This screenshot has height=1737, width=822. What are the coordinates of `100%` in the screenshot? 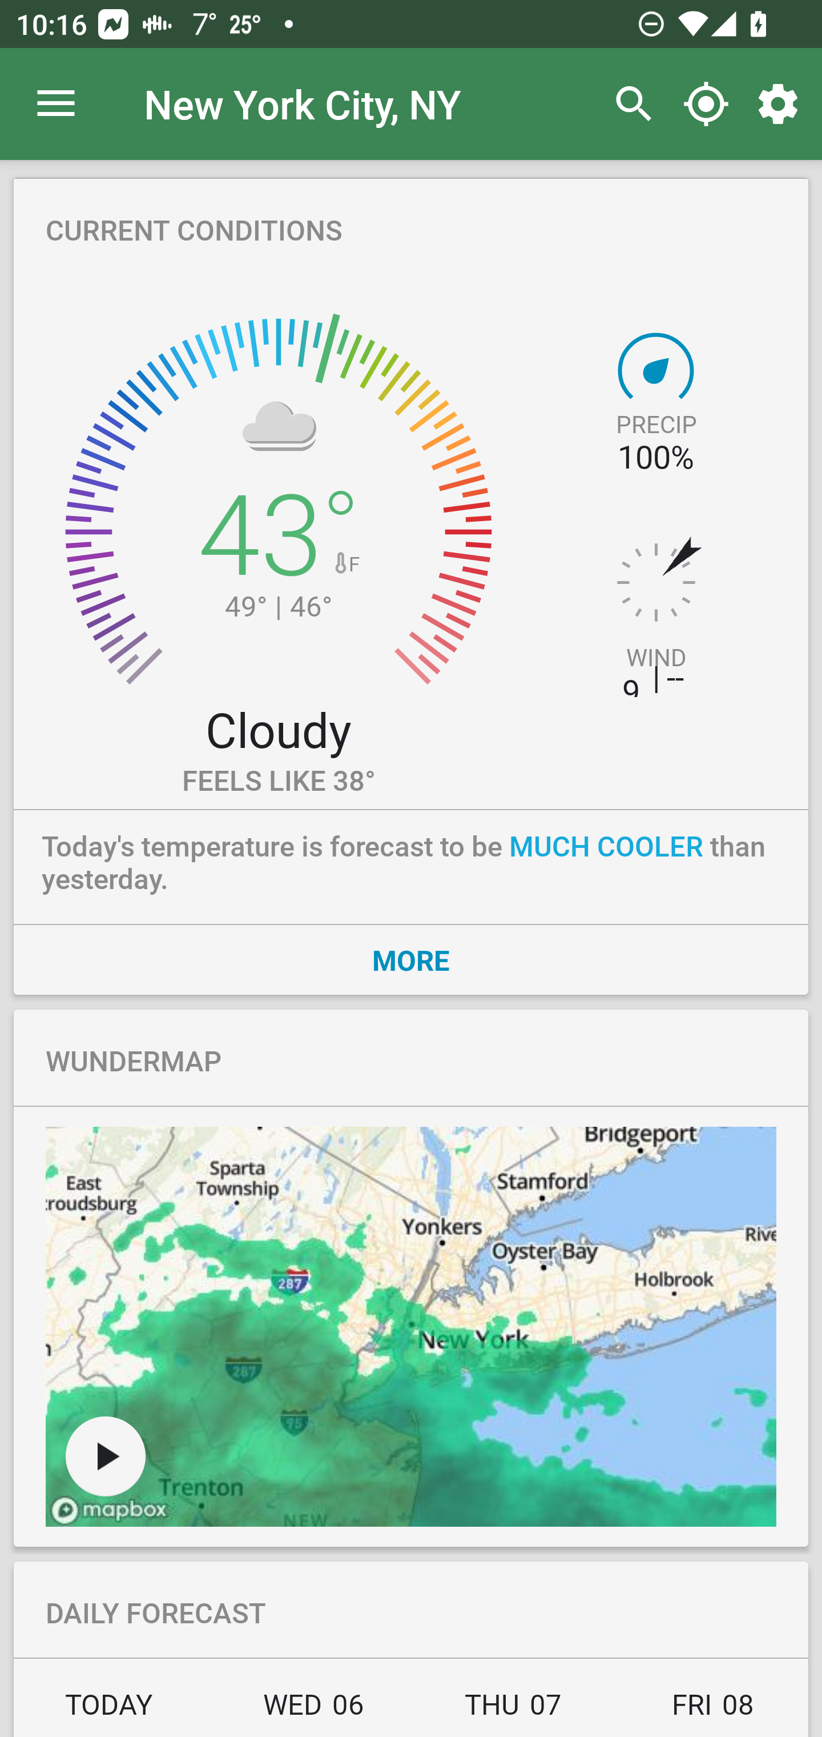 It's located at (655, 457).